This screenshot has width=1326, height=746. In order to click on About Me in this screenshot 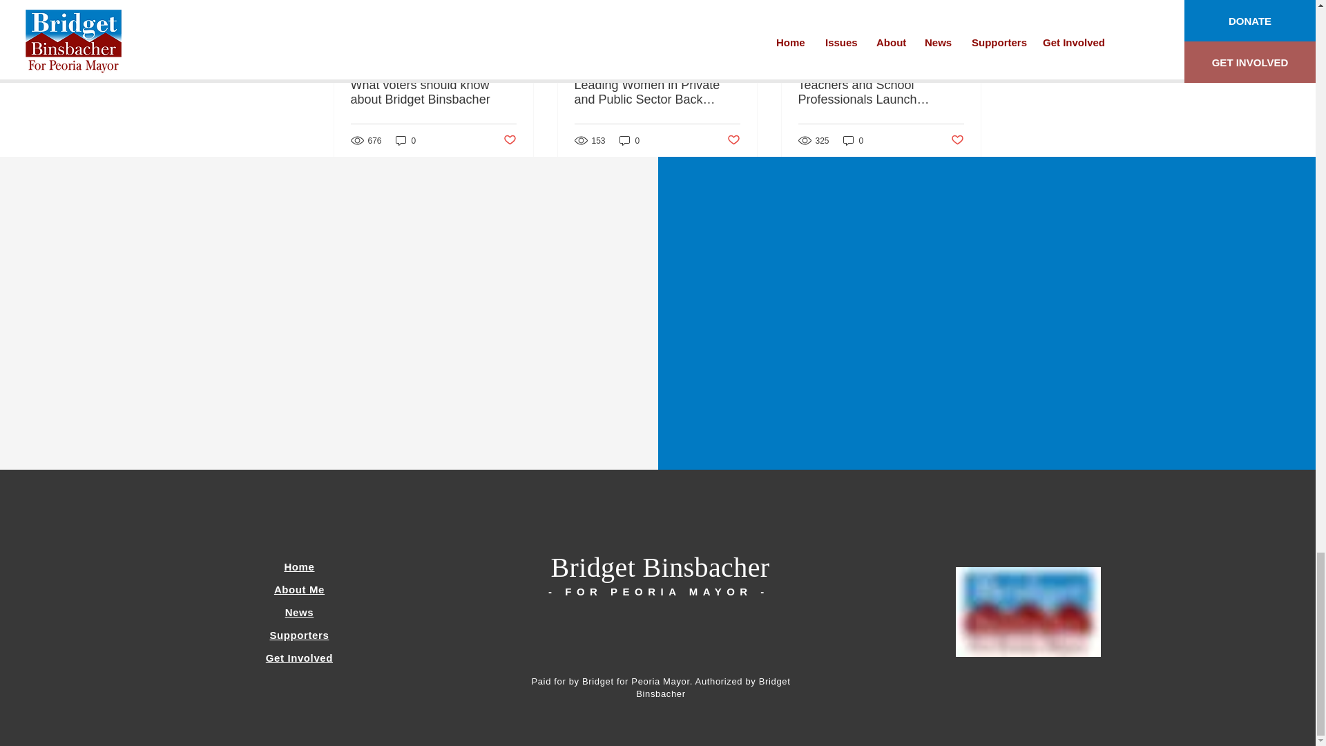, I will do `click(300, 589)`.